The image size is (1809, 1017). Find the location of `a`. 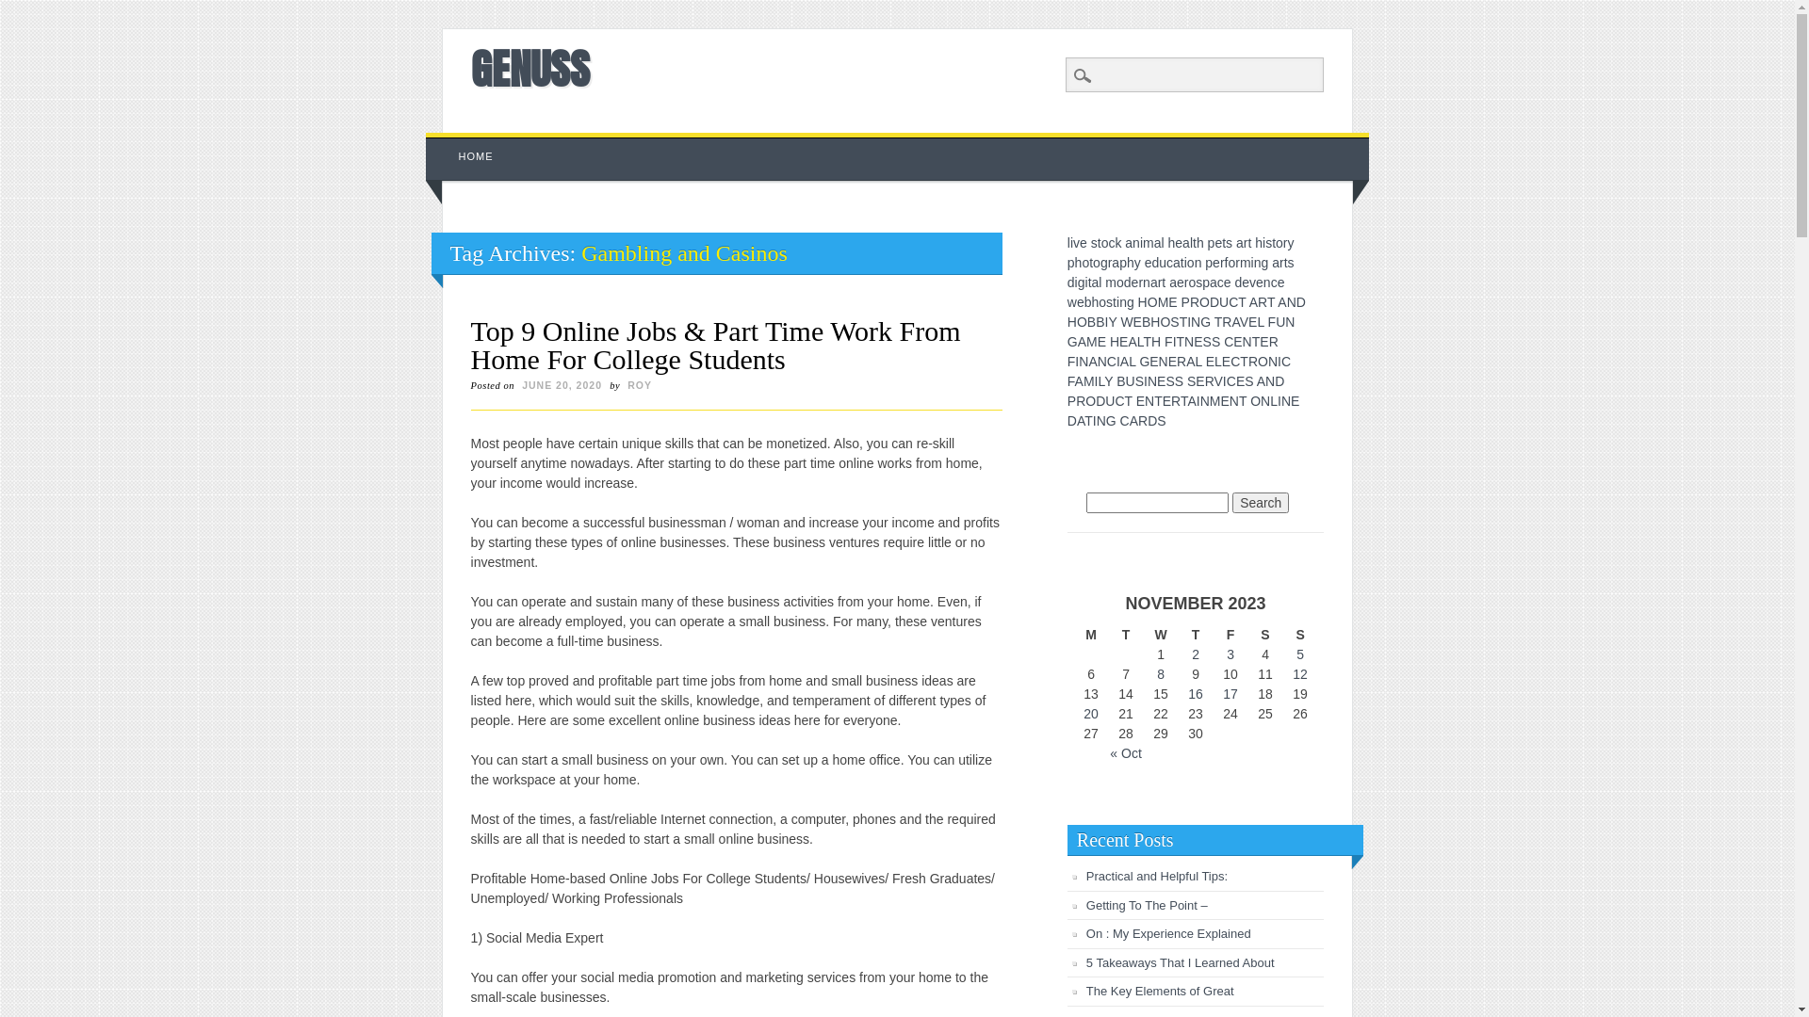

a is located at coordinates (1173, 282).